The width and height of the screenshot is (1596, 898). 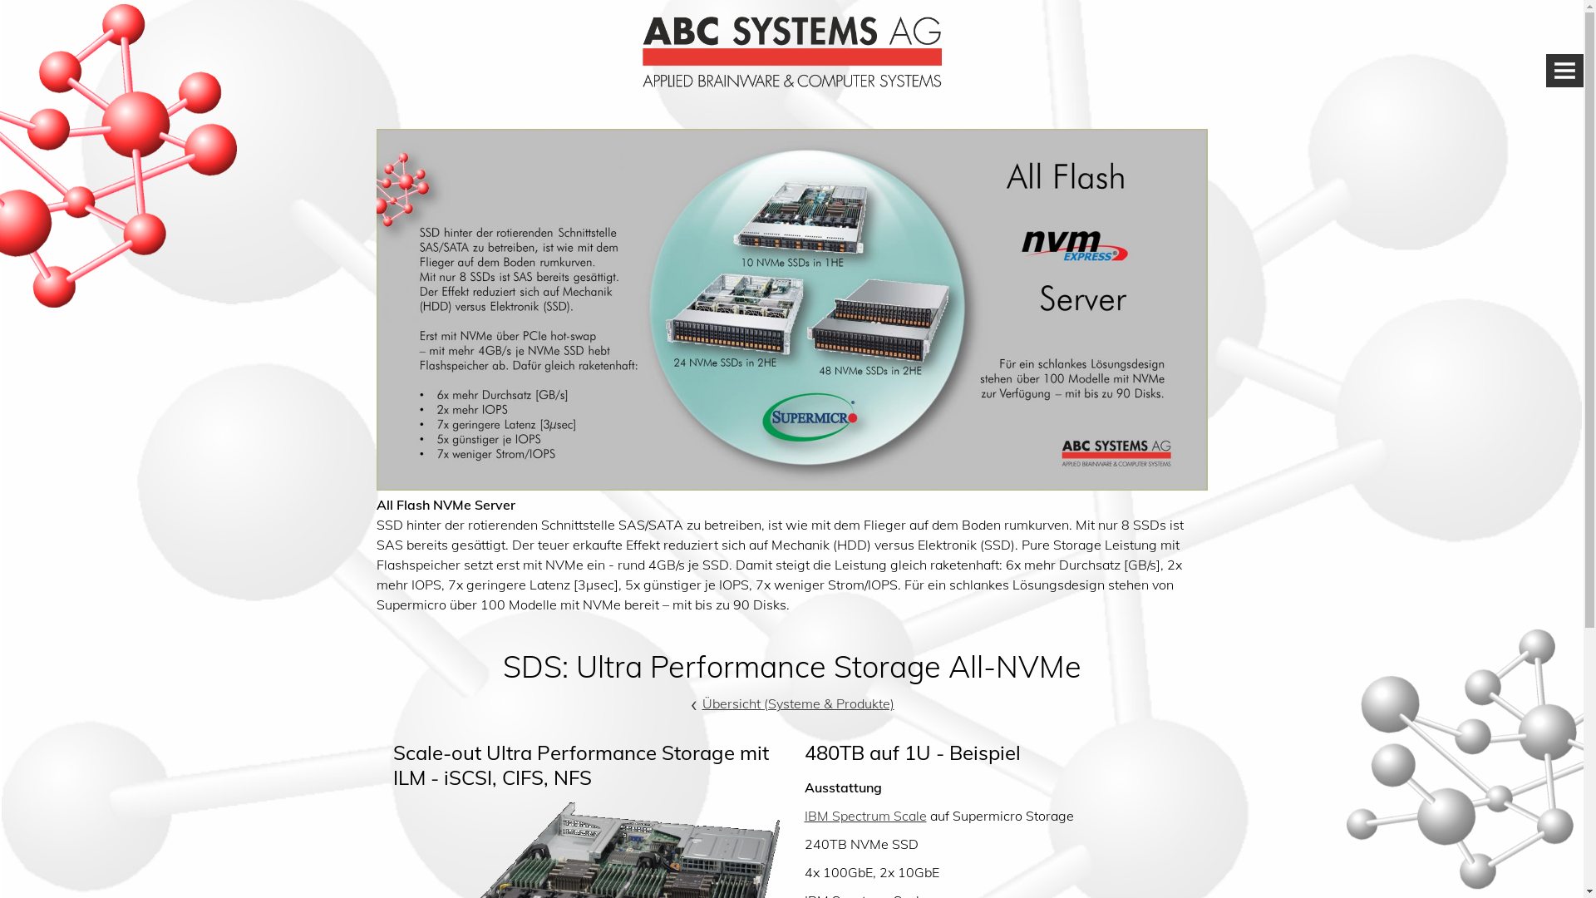 I want to click on IBM Spectrum Scale, so click(x=866, y=816).